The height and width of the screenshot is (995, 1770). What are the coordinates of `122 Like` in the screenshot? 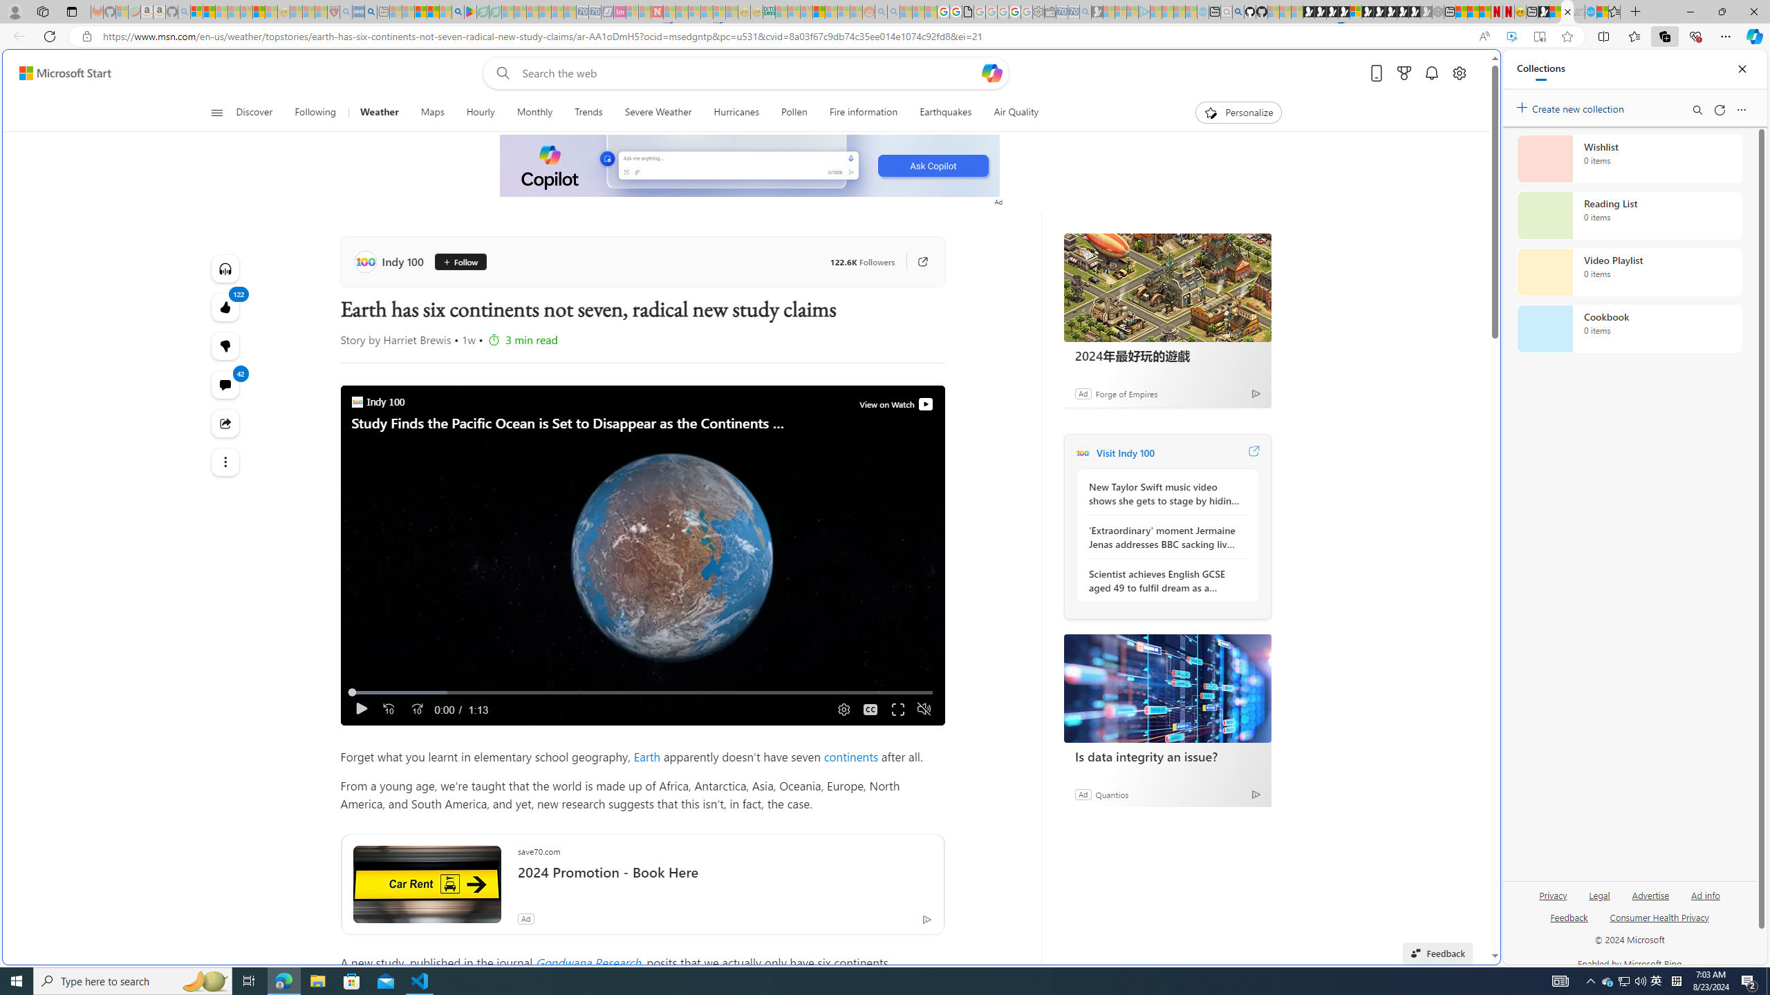 It's located at (224, 307).